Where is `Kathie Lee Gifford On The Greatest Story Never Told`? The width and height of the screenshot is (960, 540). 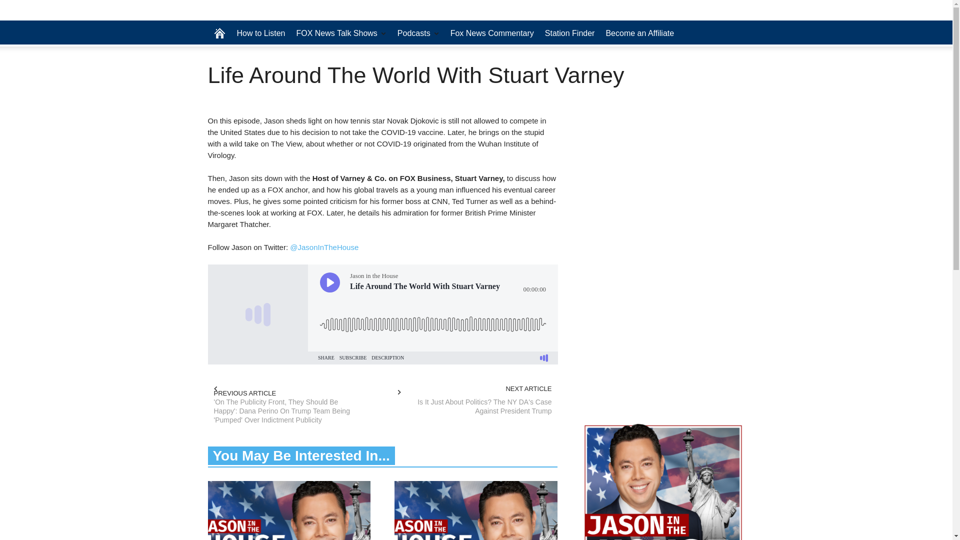 Kathie Lee Gifford On The Greatest Story Never Told is located at coordinates (289, 510).